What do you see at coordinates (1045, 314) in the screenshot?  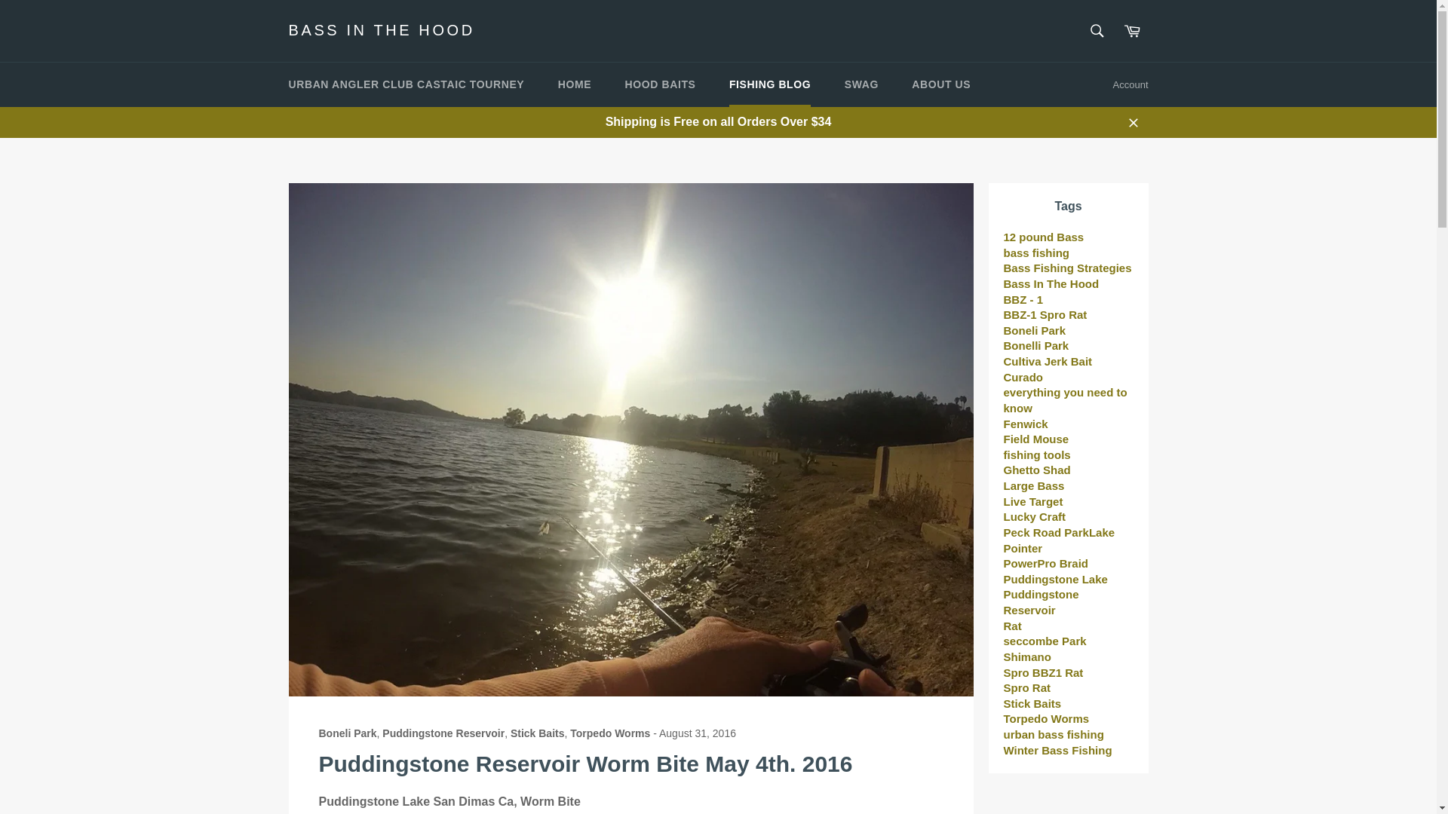 I see `Show articles tagged BBZ-1 Spro Rat` at bounding box center [1045, 314].